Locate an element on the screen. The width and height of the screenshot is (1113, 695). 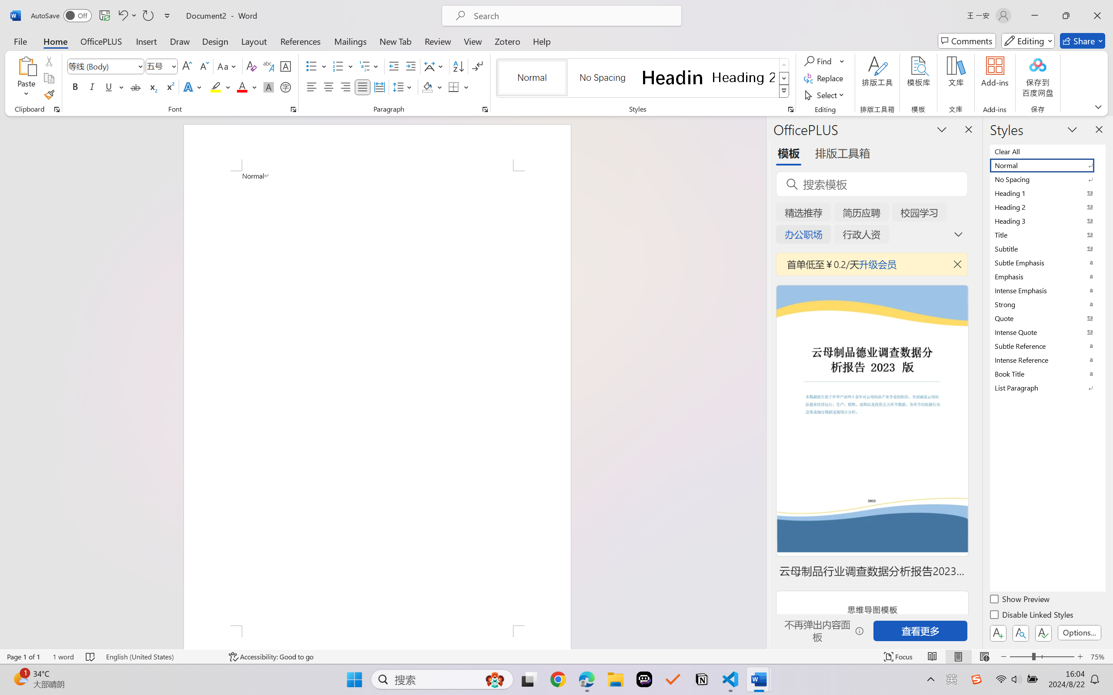
Zoom Out is located at coordinates (1020, 657).